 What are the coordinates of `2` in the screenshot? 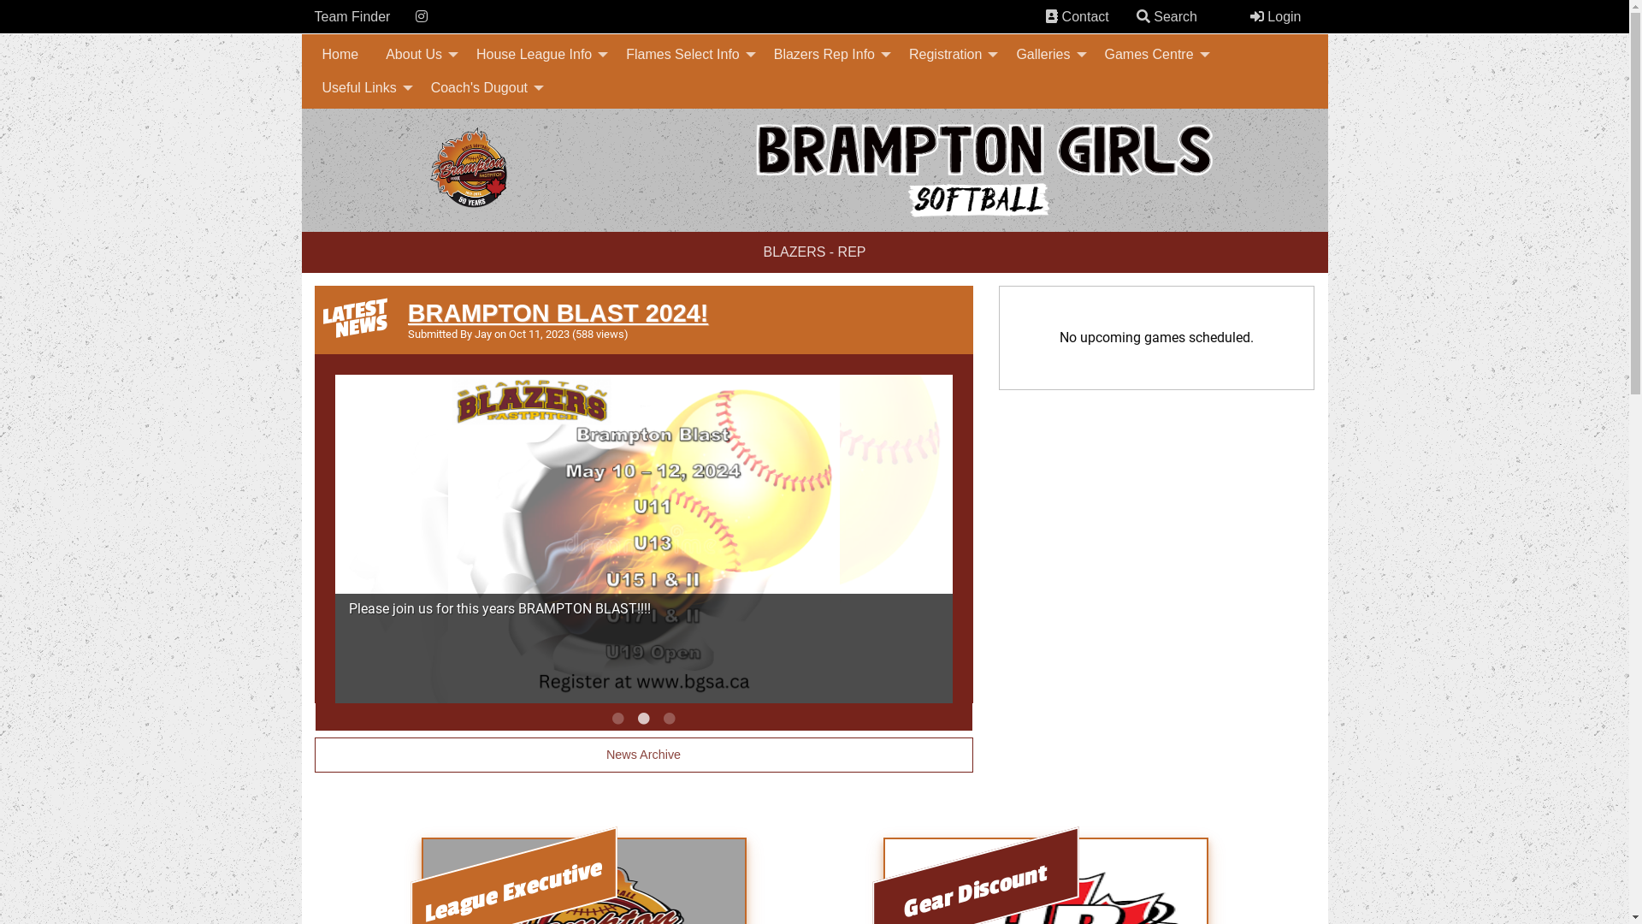 It's located at (643, 719).